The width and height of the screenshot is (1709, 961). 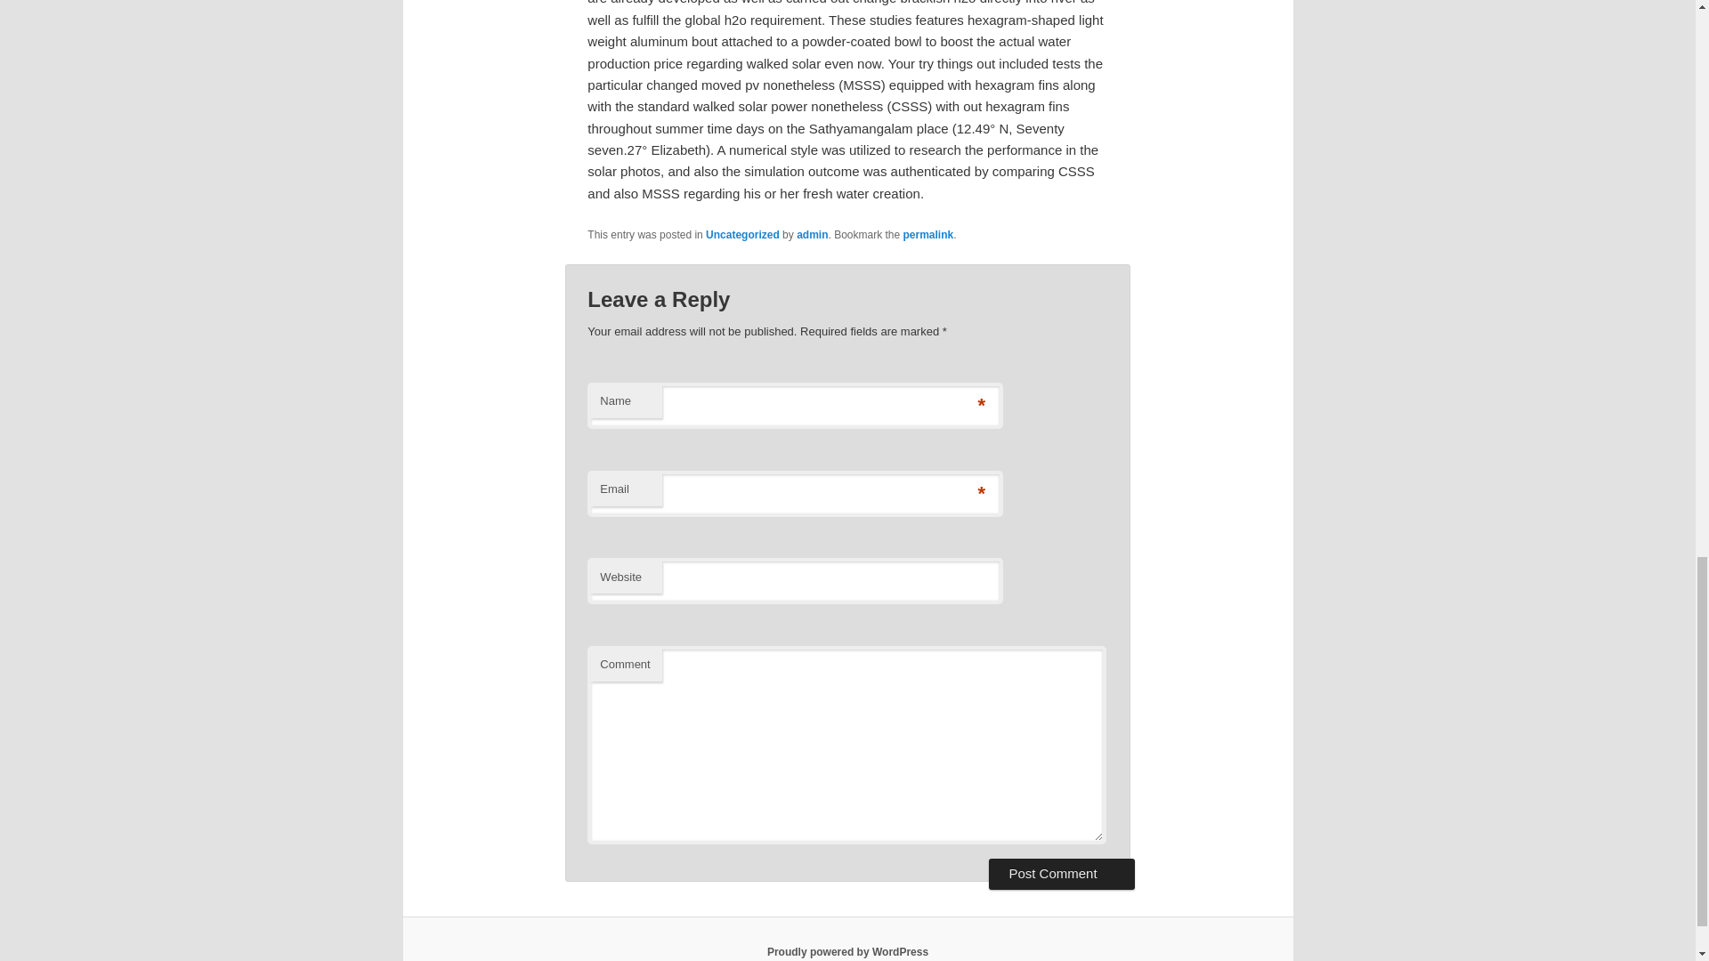 What do you see at coordinates (742, 235) in the screenshot?
I see `View all posts in Uncategorized` at bounding box center [742, 235].